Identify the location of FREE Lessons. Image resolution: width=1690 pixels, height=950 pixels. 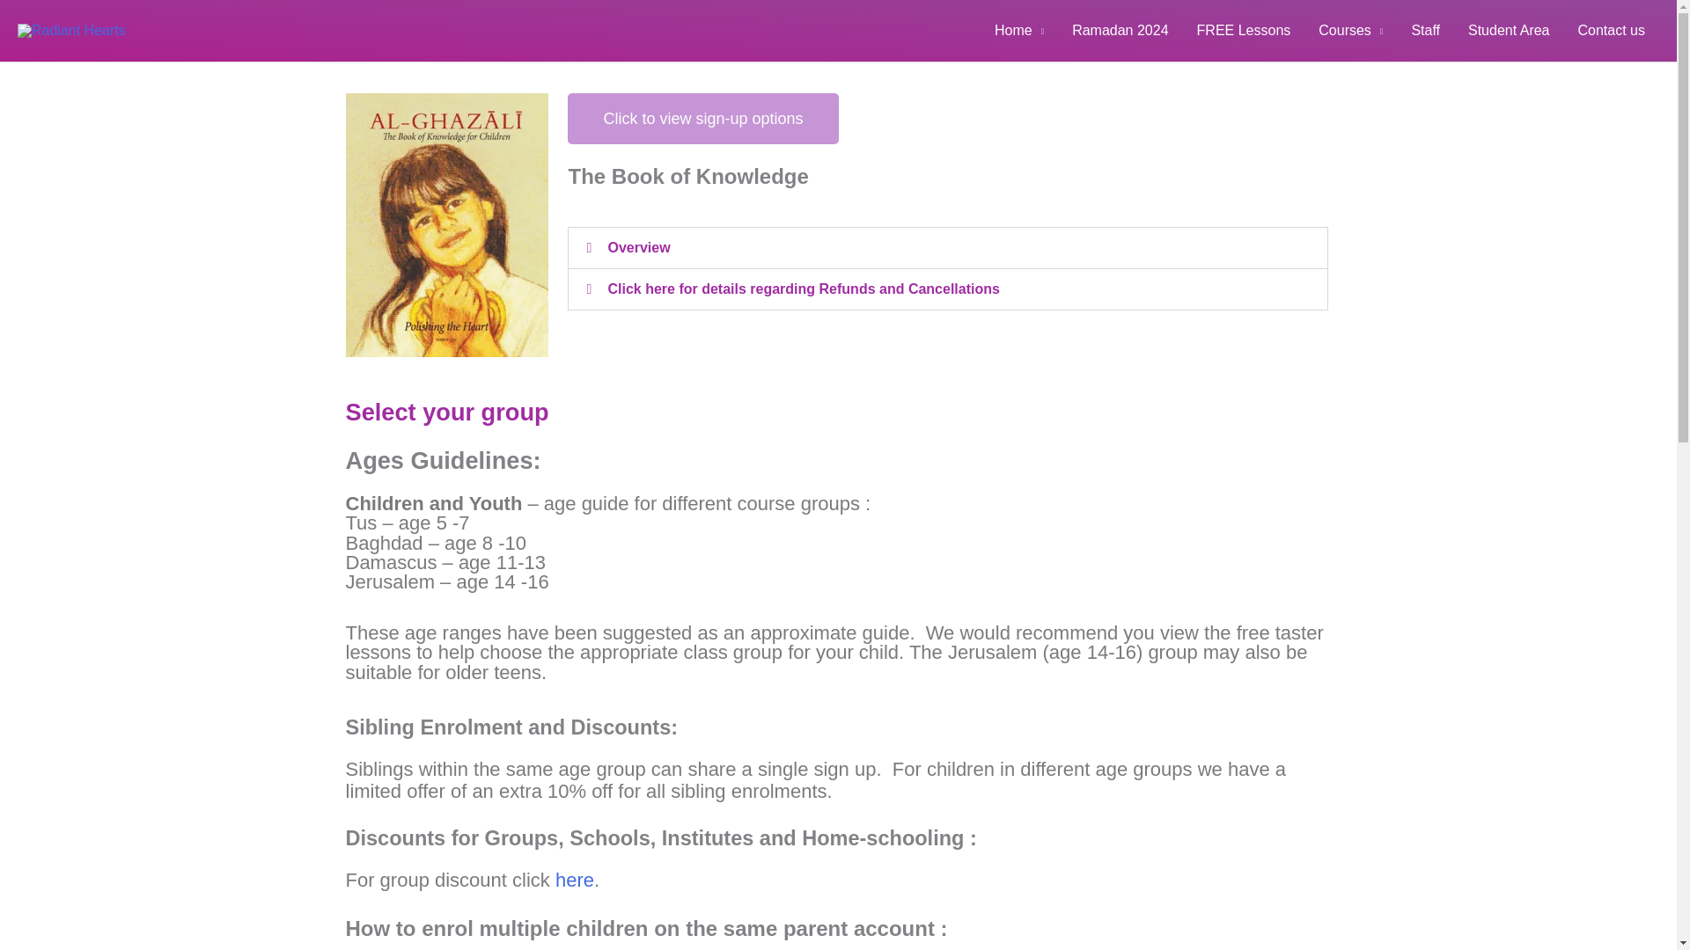
(1244, 31).